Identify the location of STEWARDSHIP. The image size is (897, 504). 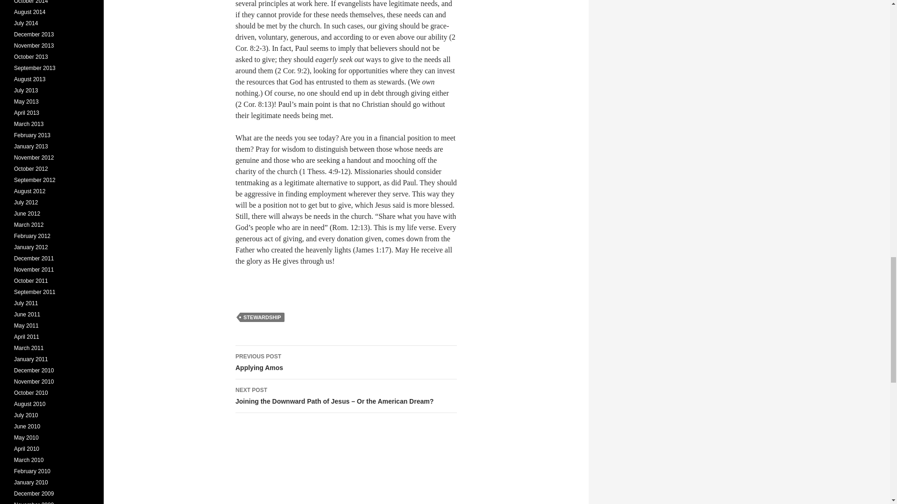
(346, 362).